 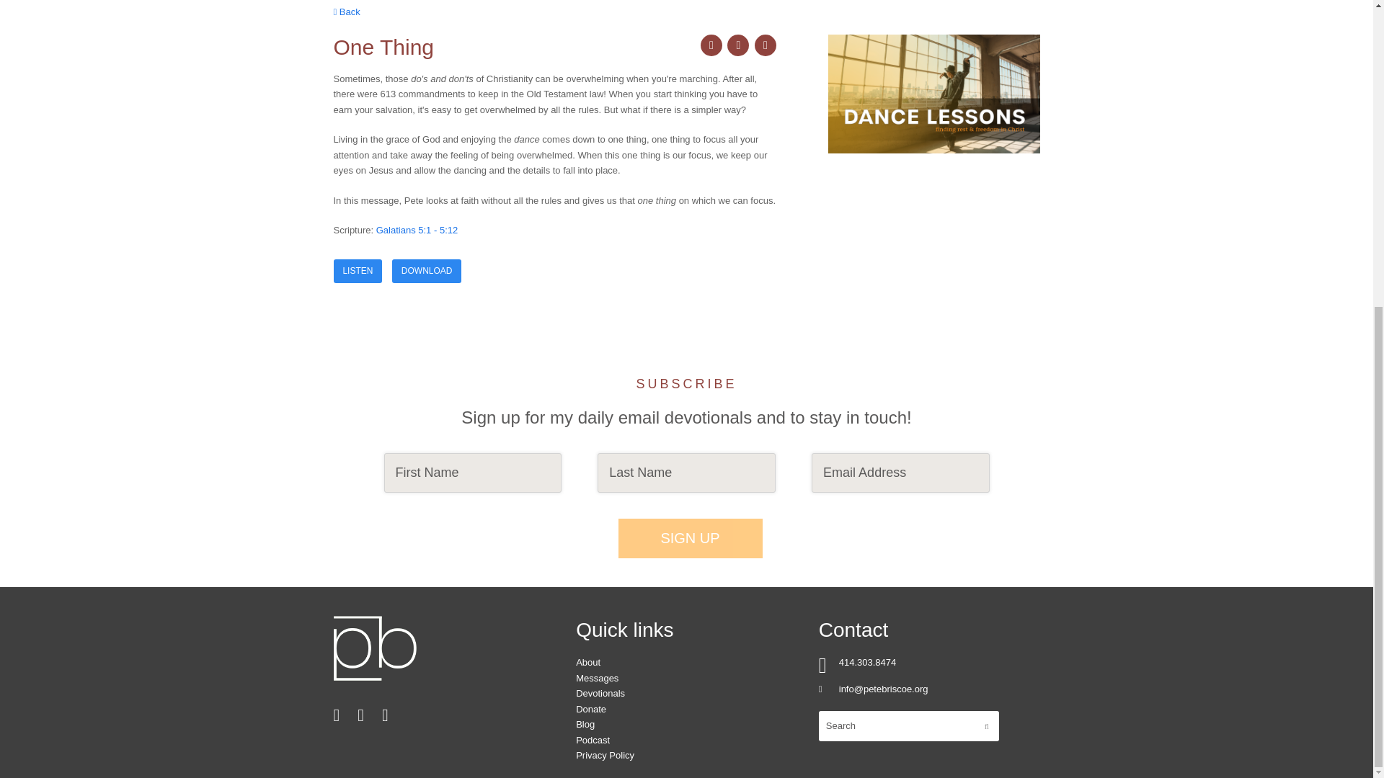 I want to click on Privacy Policy, so click(x=604, y=755).